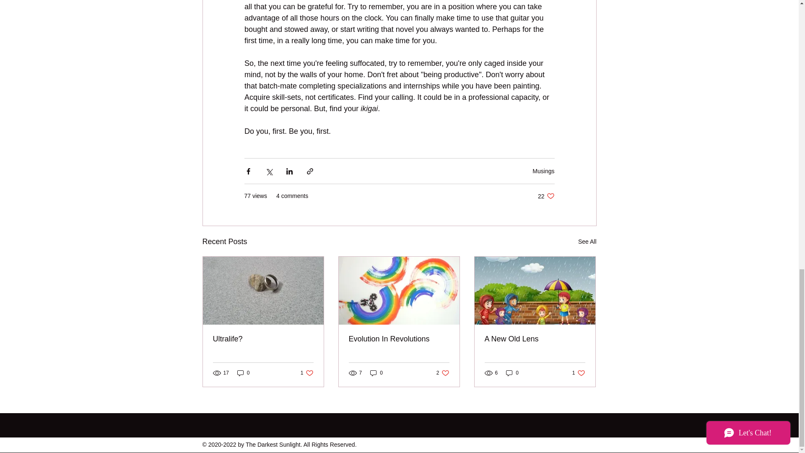 Image resolution: width=805 pixels, height=453 pixels. What do you see at coordinates (307, 373) in the screenshot?
I see `A New Old Lens` at bounding box center [307, 373].